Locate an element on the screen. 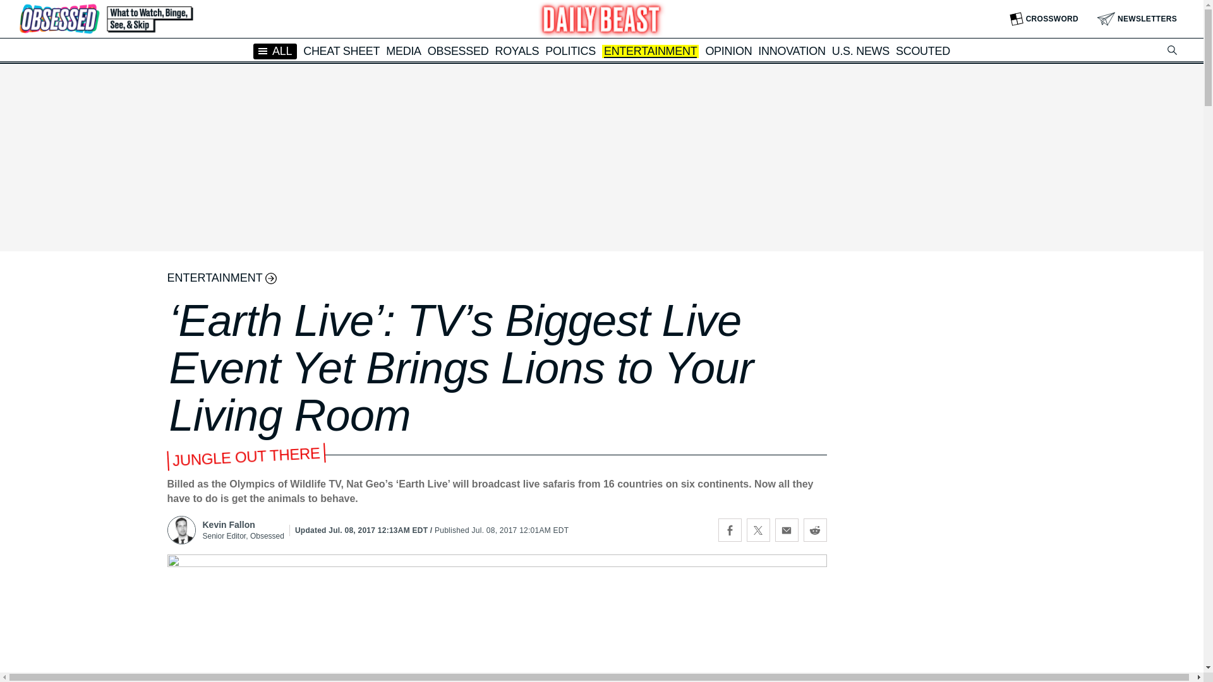  CROSSWORD is located at coordinates (1044, 19).